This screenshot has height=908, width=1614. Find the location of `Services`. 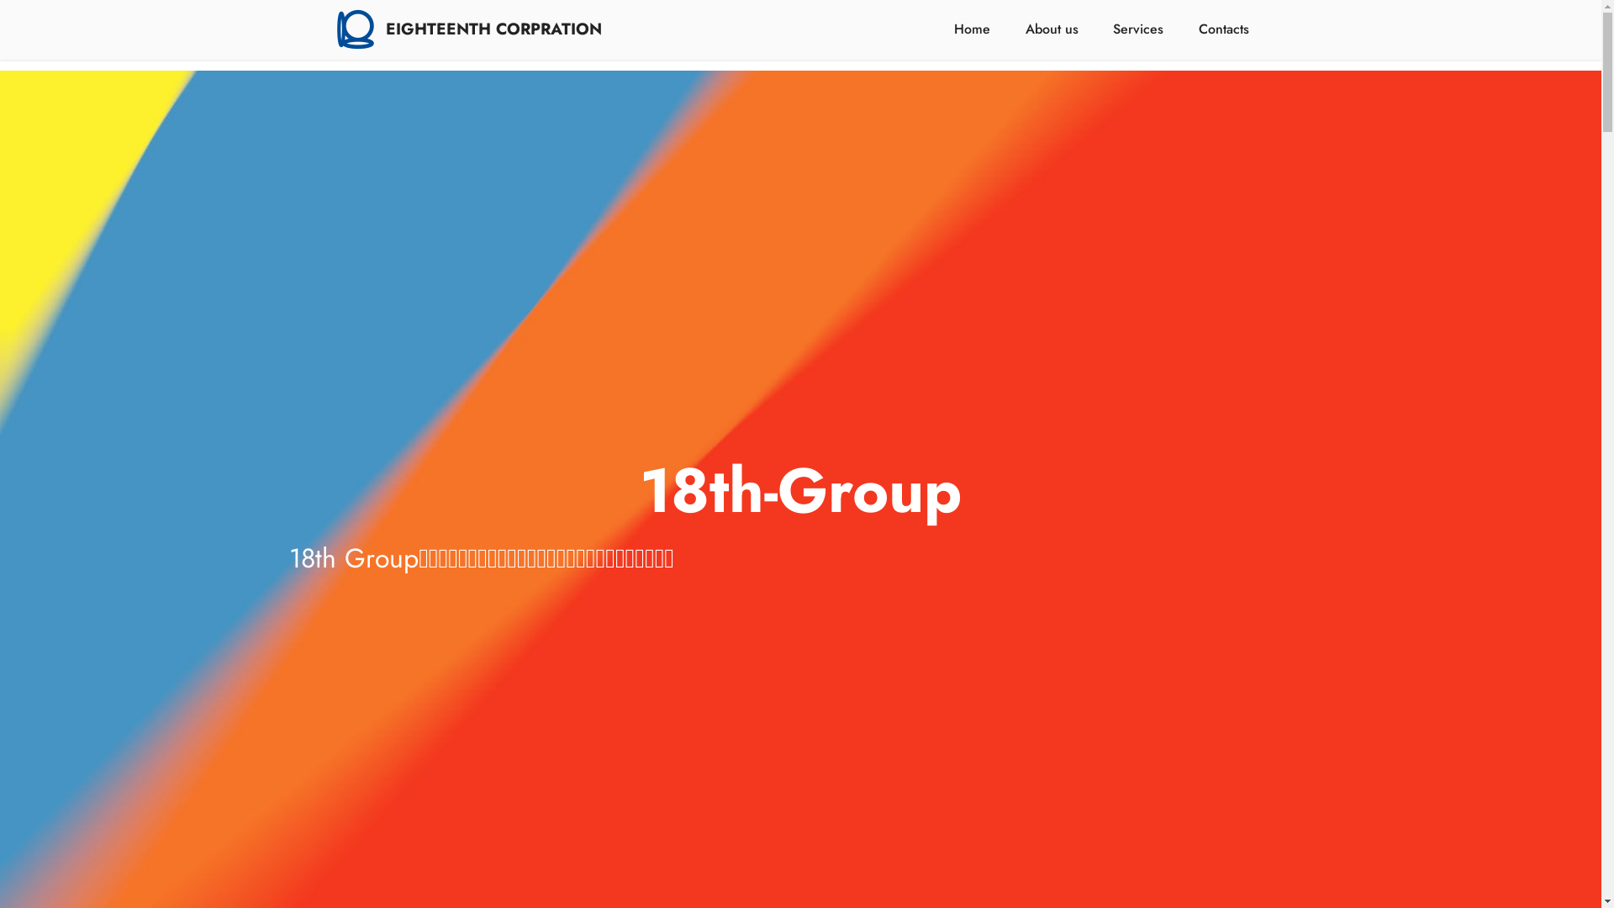

Services is located at coordinates (1138, 29).